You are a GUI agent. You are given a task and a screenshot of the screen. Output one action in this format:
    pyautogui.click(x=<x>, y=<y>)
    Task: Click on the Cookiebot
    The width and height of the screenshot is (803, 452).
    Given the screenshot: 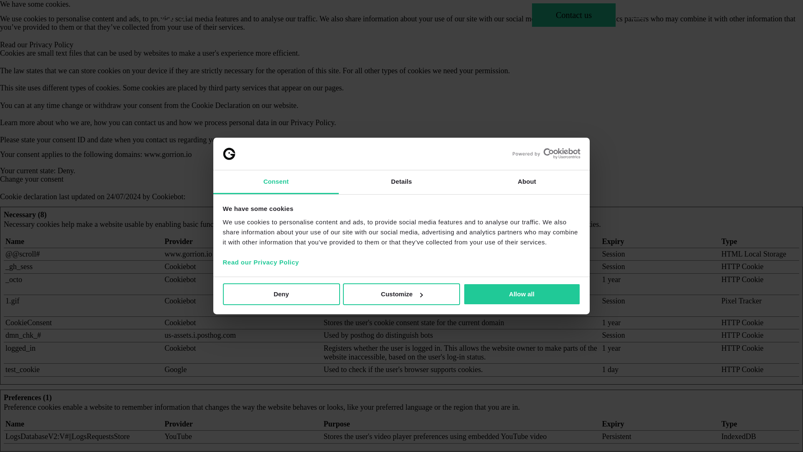 What is the action you would take?
    pyautogui.click(x=180, y=266)
    